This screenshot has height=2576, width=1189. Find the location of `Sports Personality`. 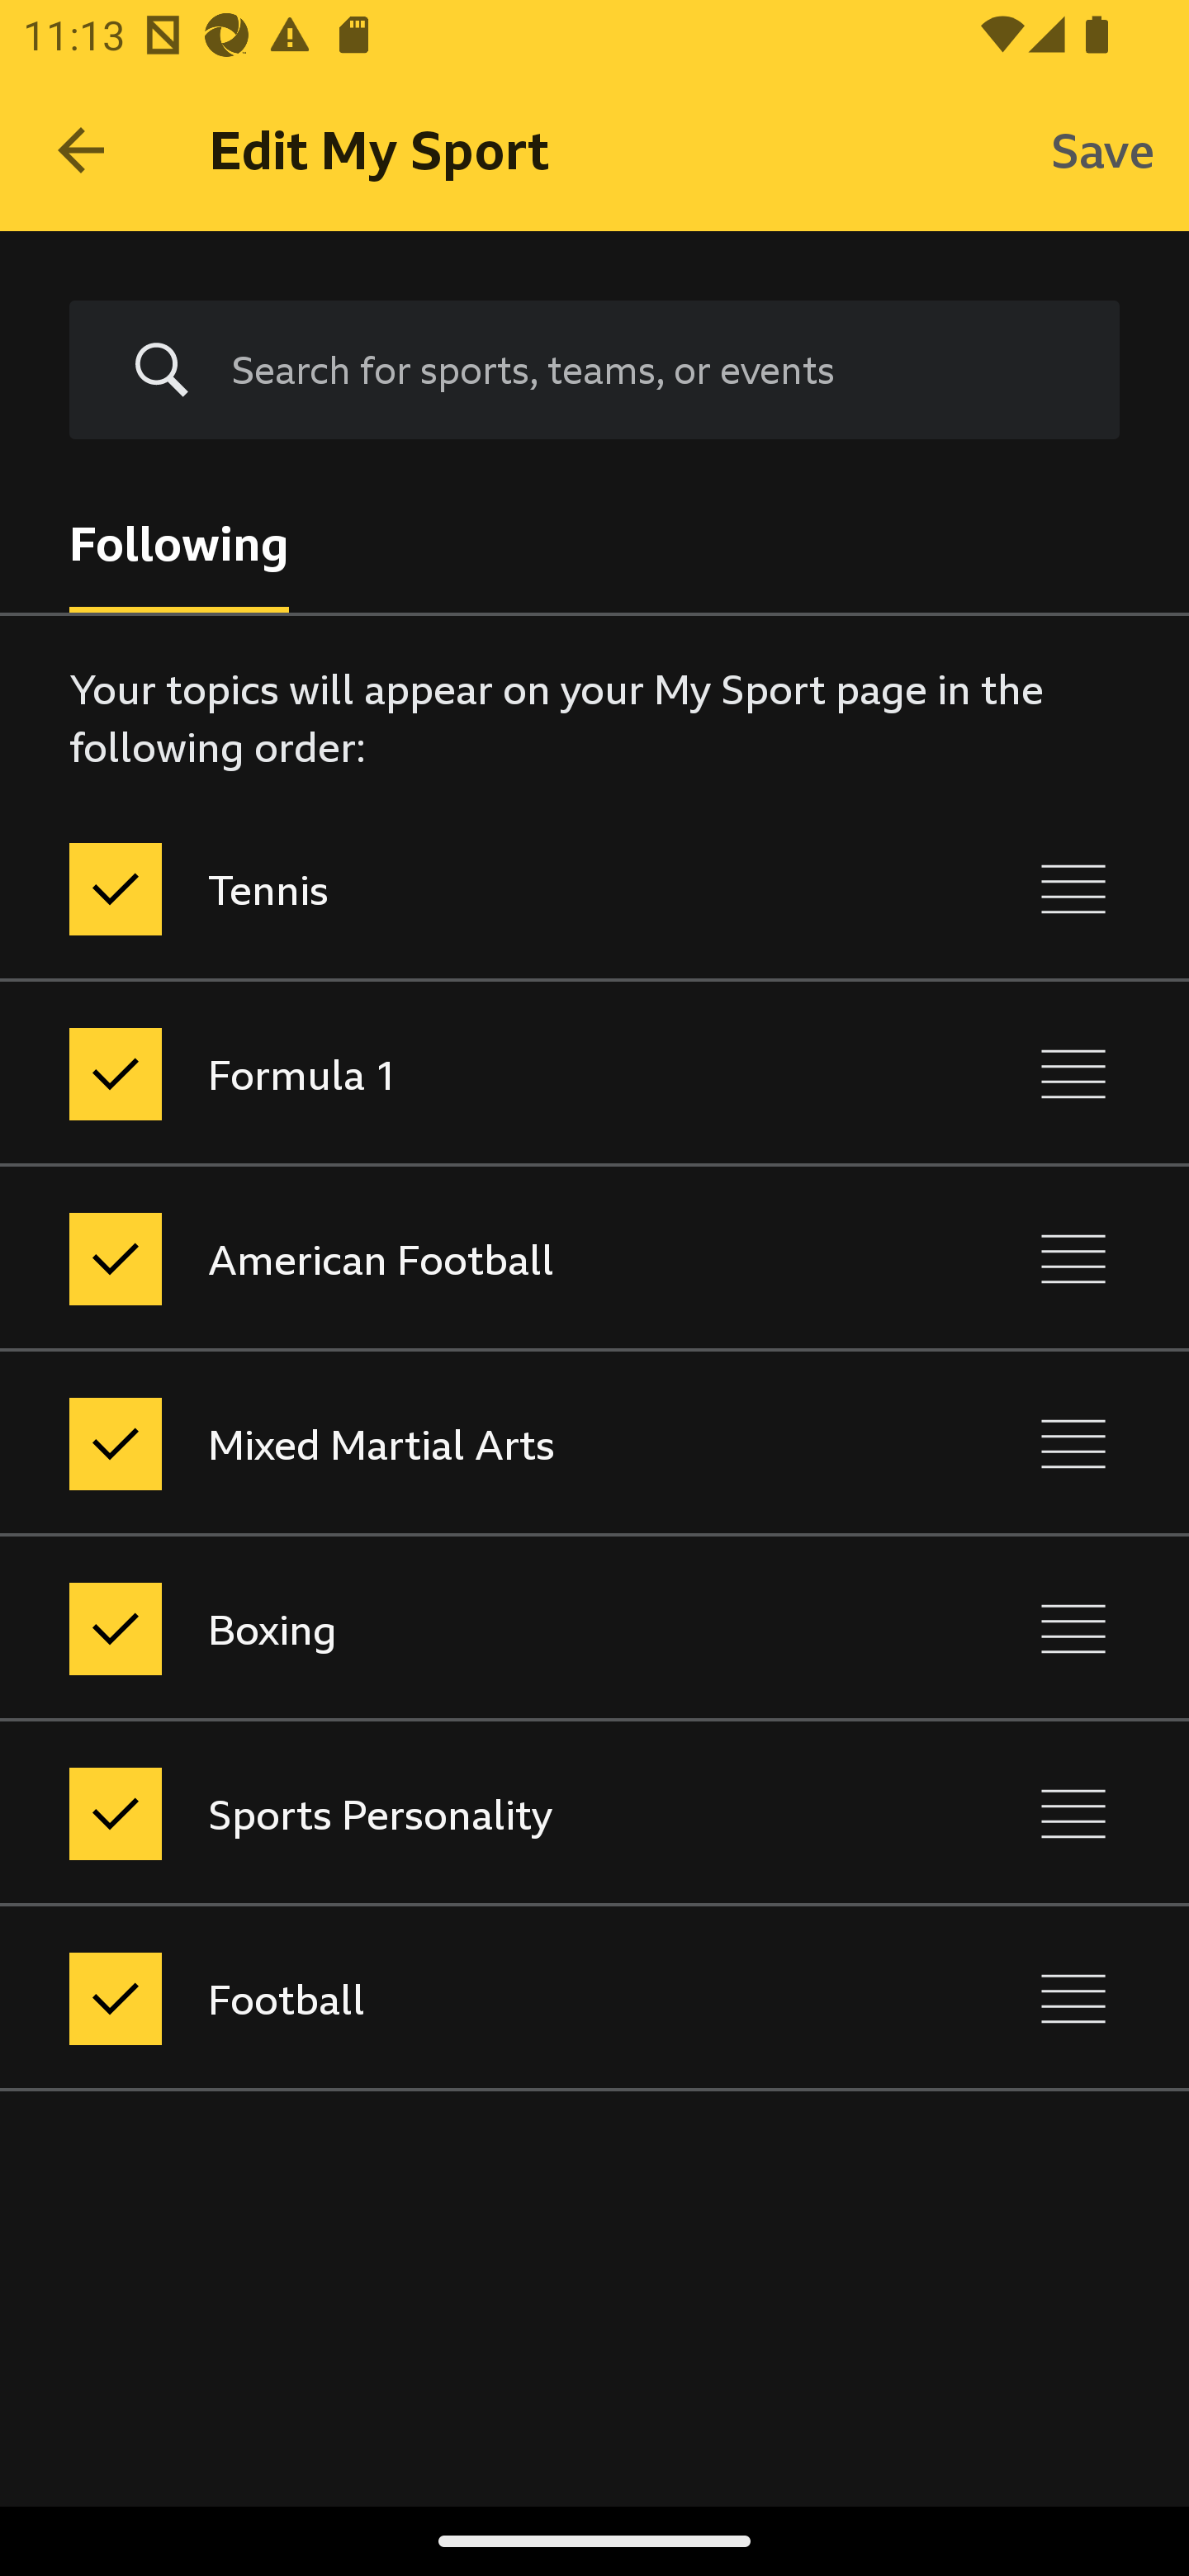

Sports Personality is located at coordinates (456, 1813).